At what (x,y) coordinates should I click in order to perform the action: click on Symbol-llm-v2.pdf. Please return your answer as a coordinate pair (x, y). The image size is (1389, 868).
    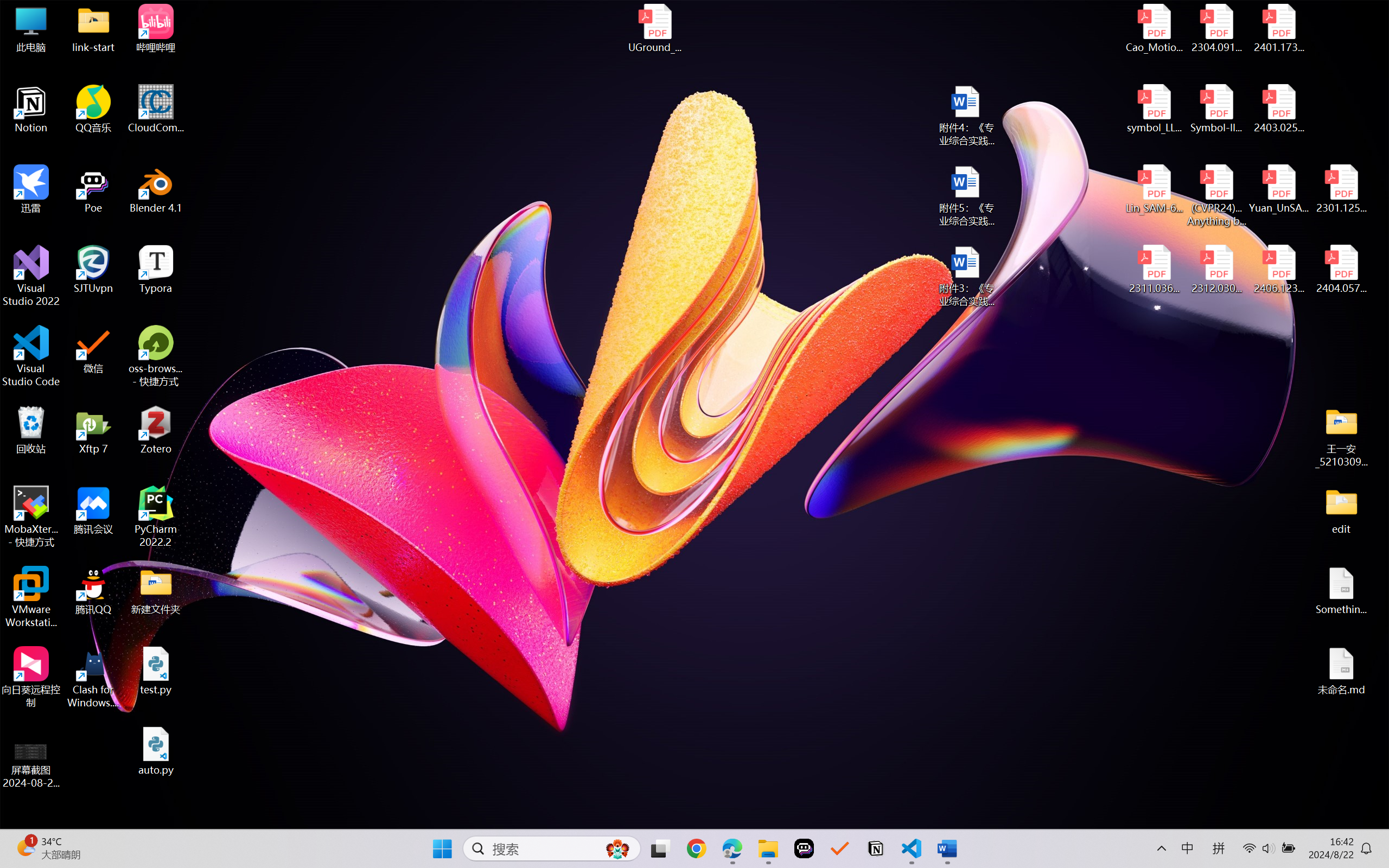
    Looking at the image, I should click on (1216, 109).